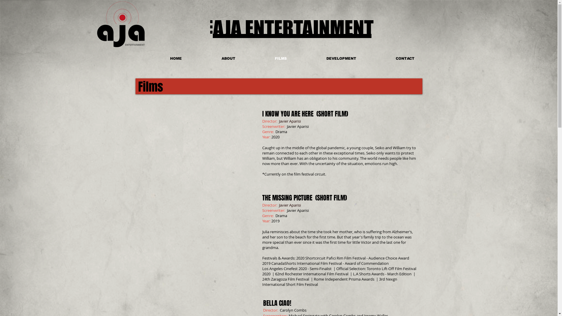 The width and height of the screenshot is (562, 316). I want to click on CONTACT, so click(405, 59).